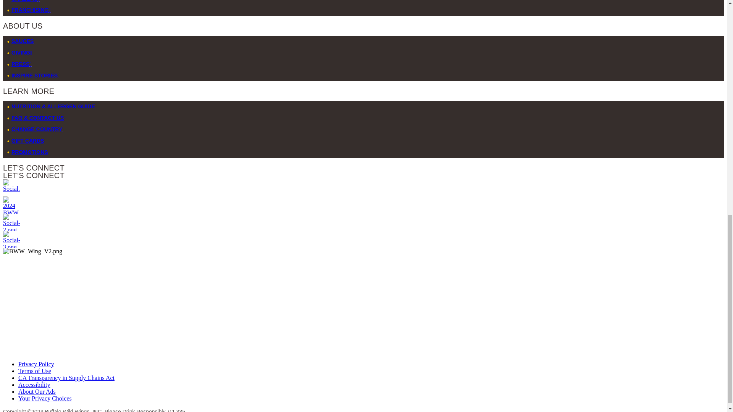 The height and width of the screenshot is (412, 733). What do you see at coordinates (23, 41) in the screenshot?
I see `SAUCES` at bounding box center [23, 41].